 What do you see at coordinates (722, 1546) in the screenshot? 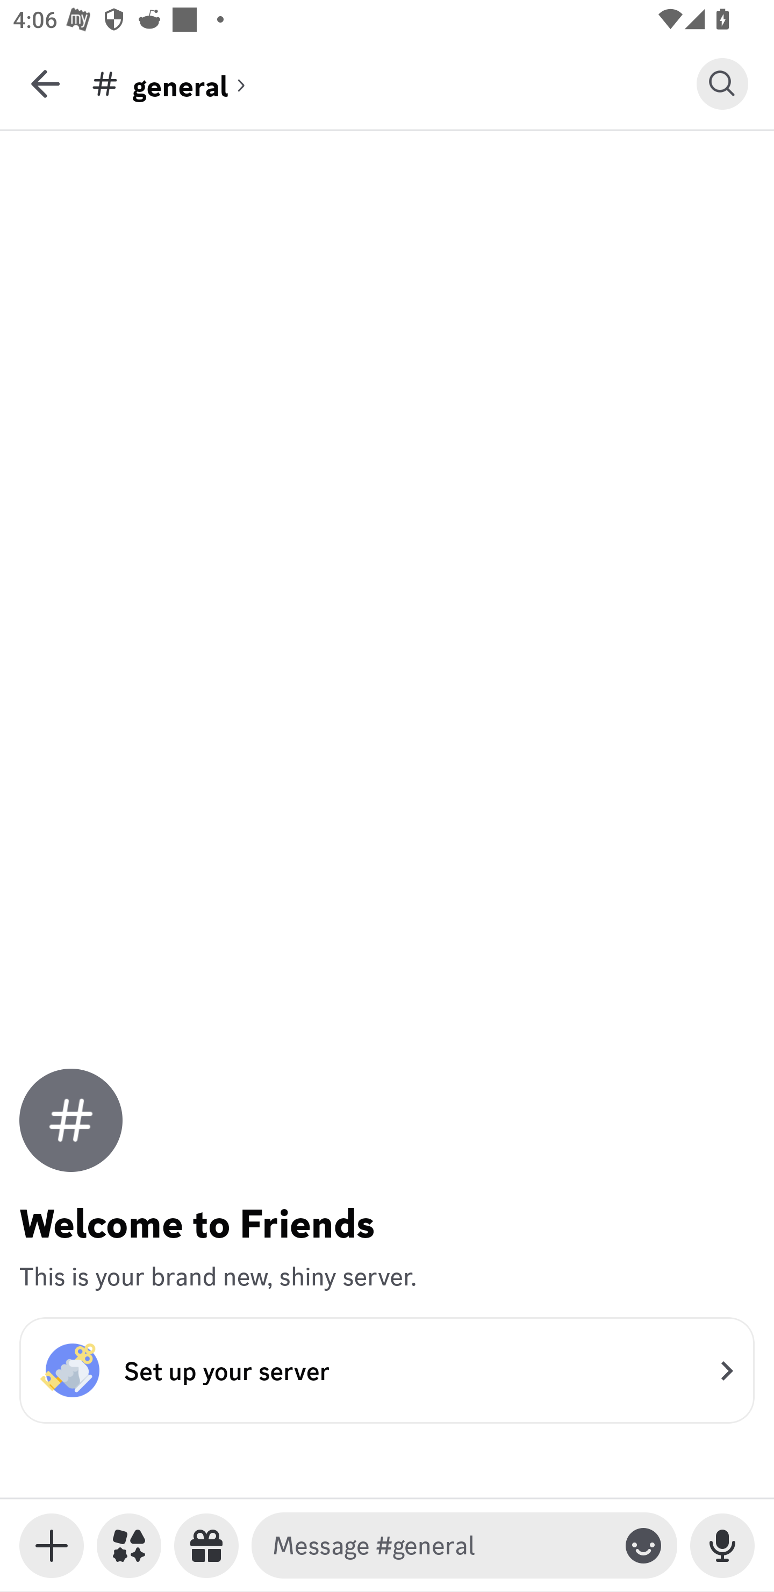
I see `Record Voice Message` at bounding box center [722, 1546].